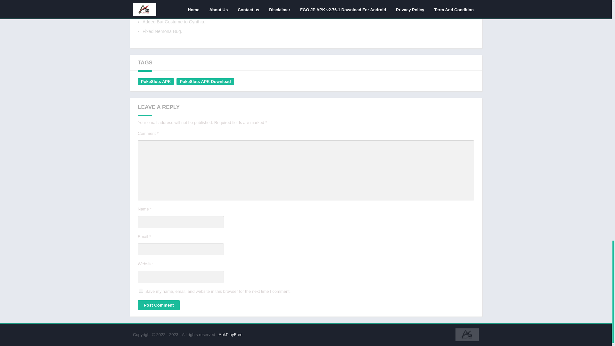 This screenshot has height=346, width=615. What do you see at coordinates (205, 81) in the screenshot?
I see `PokeSluts APK Download` at bounding box center [205, 81].